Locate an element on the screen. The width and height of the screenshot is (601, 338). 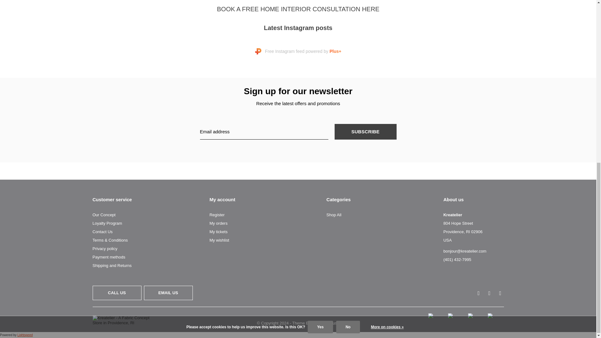
My wishlist is located at coordinates (219, 240).